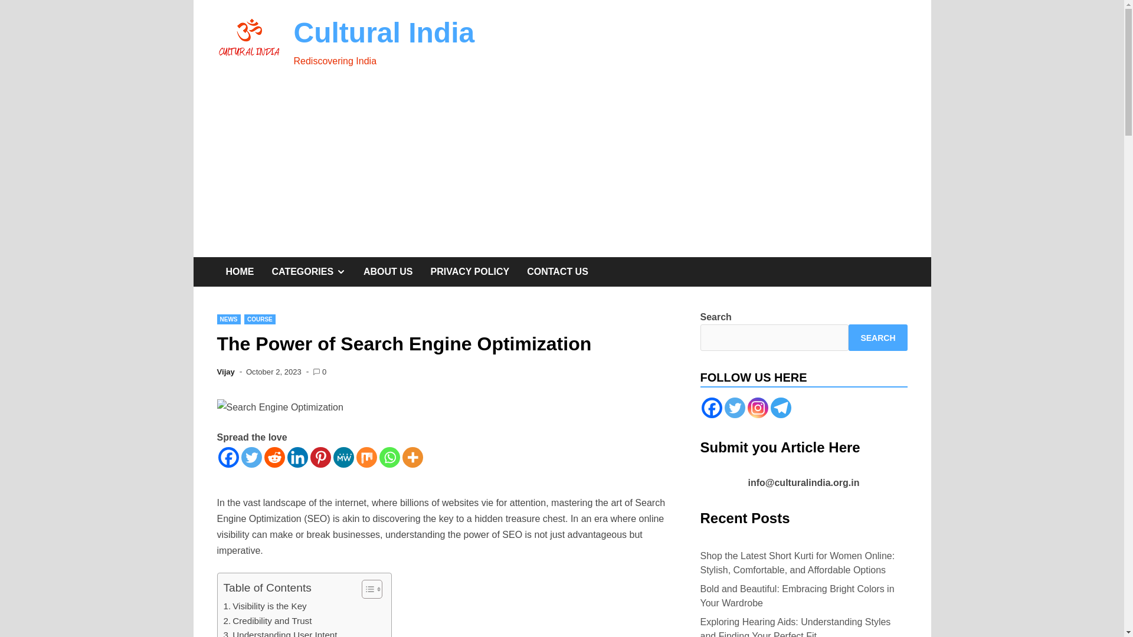  I want to click on Facebook, so click(229, 457).